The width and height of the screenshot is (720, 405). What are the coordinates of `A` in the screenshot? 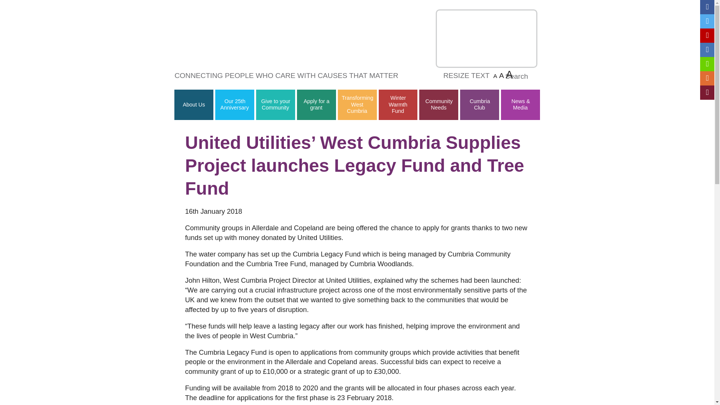 It's located at (495, 76).